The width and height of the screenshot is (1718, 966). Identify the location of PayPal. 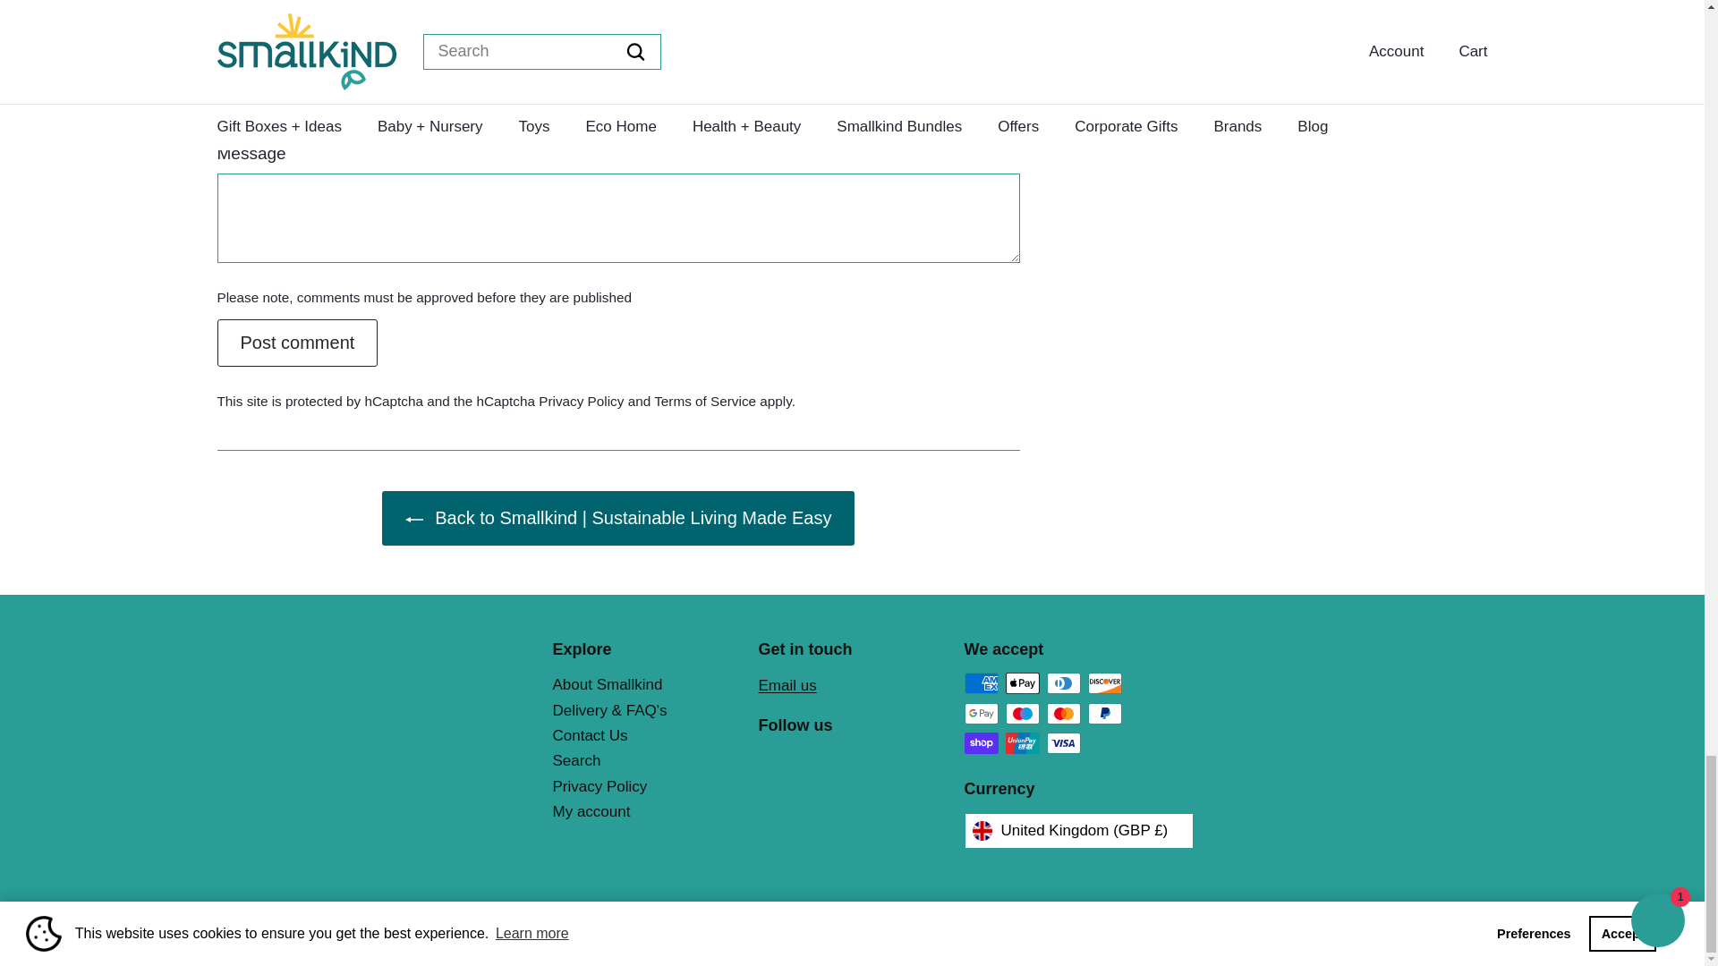
(1104, 714).